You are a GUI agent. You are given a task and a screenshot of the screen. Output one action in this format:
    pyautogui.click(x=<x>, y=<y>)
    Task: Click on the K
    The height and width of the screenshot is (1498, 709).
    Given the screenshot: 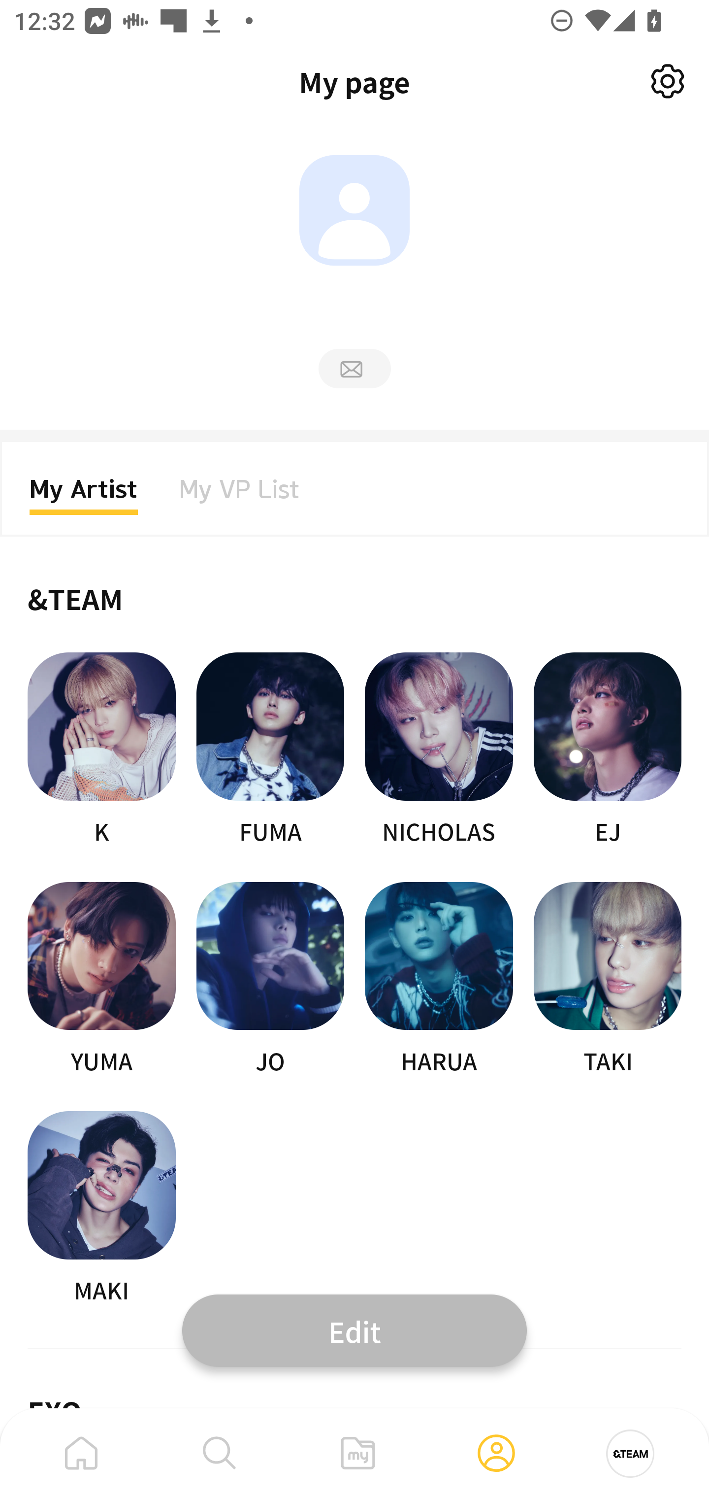 What is the action you would take?
    pyautogui.click(x=101, y=750)
    